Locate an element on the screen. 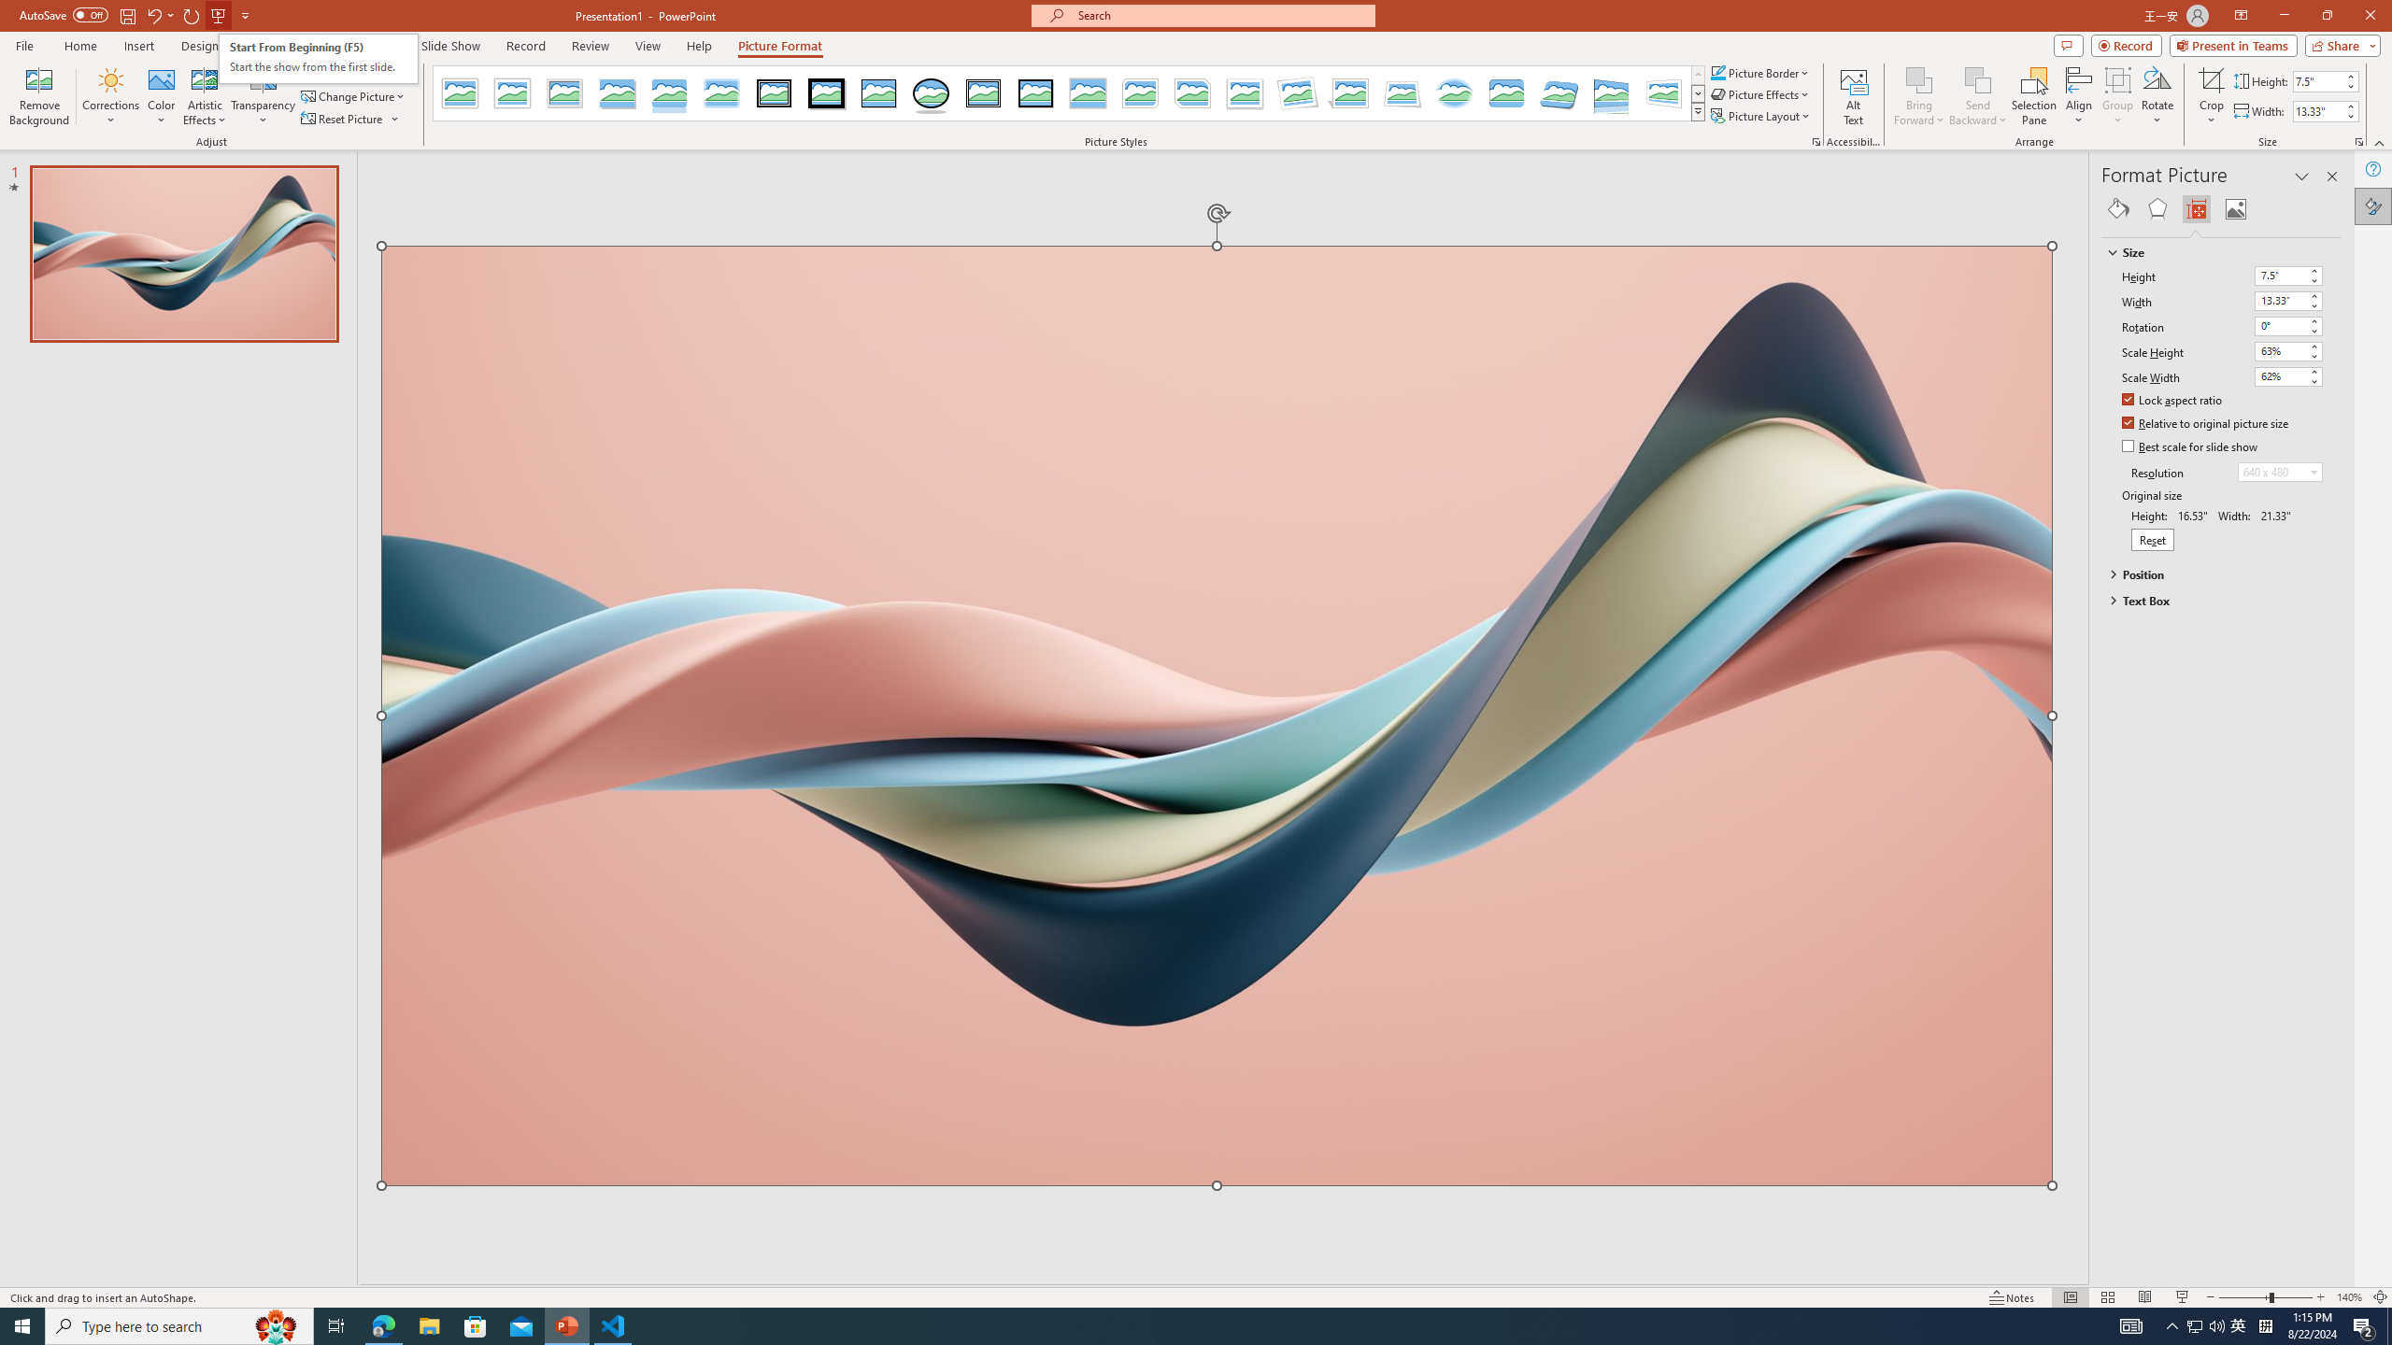 This screenshot has height=1345, width=2392. Simple Frame, Black is located at coordinates (880, 93).